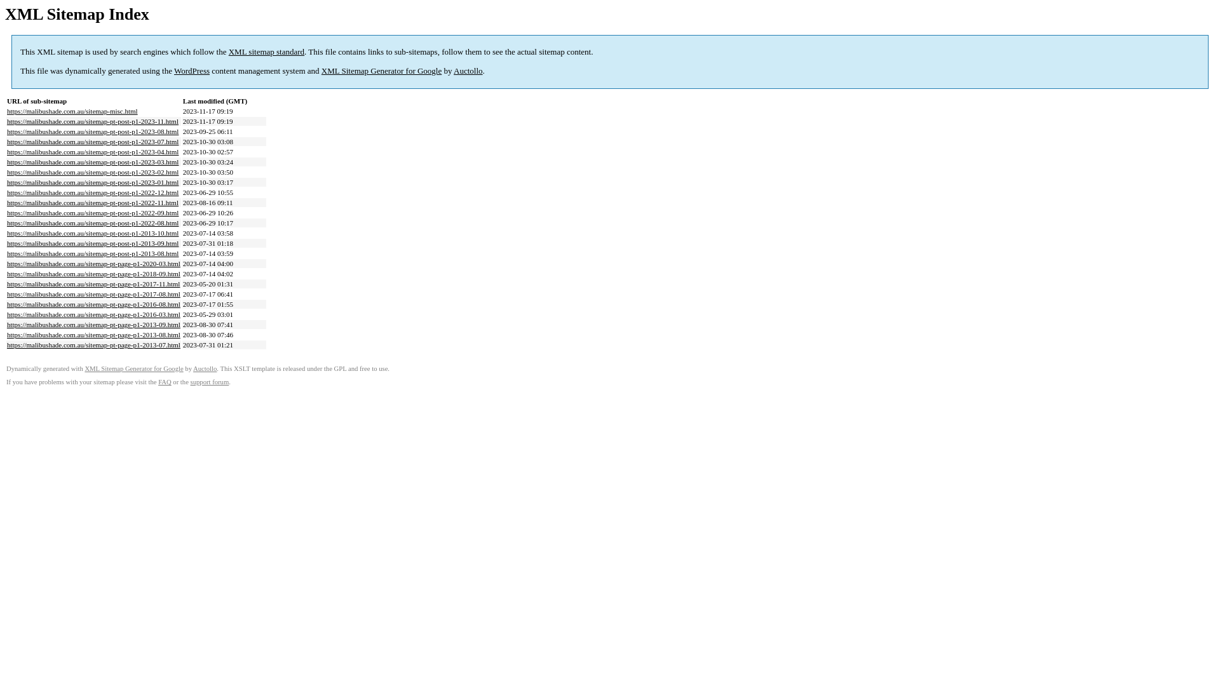  I want to click on Auctollo, so click(205, 368).